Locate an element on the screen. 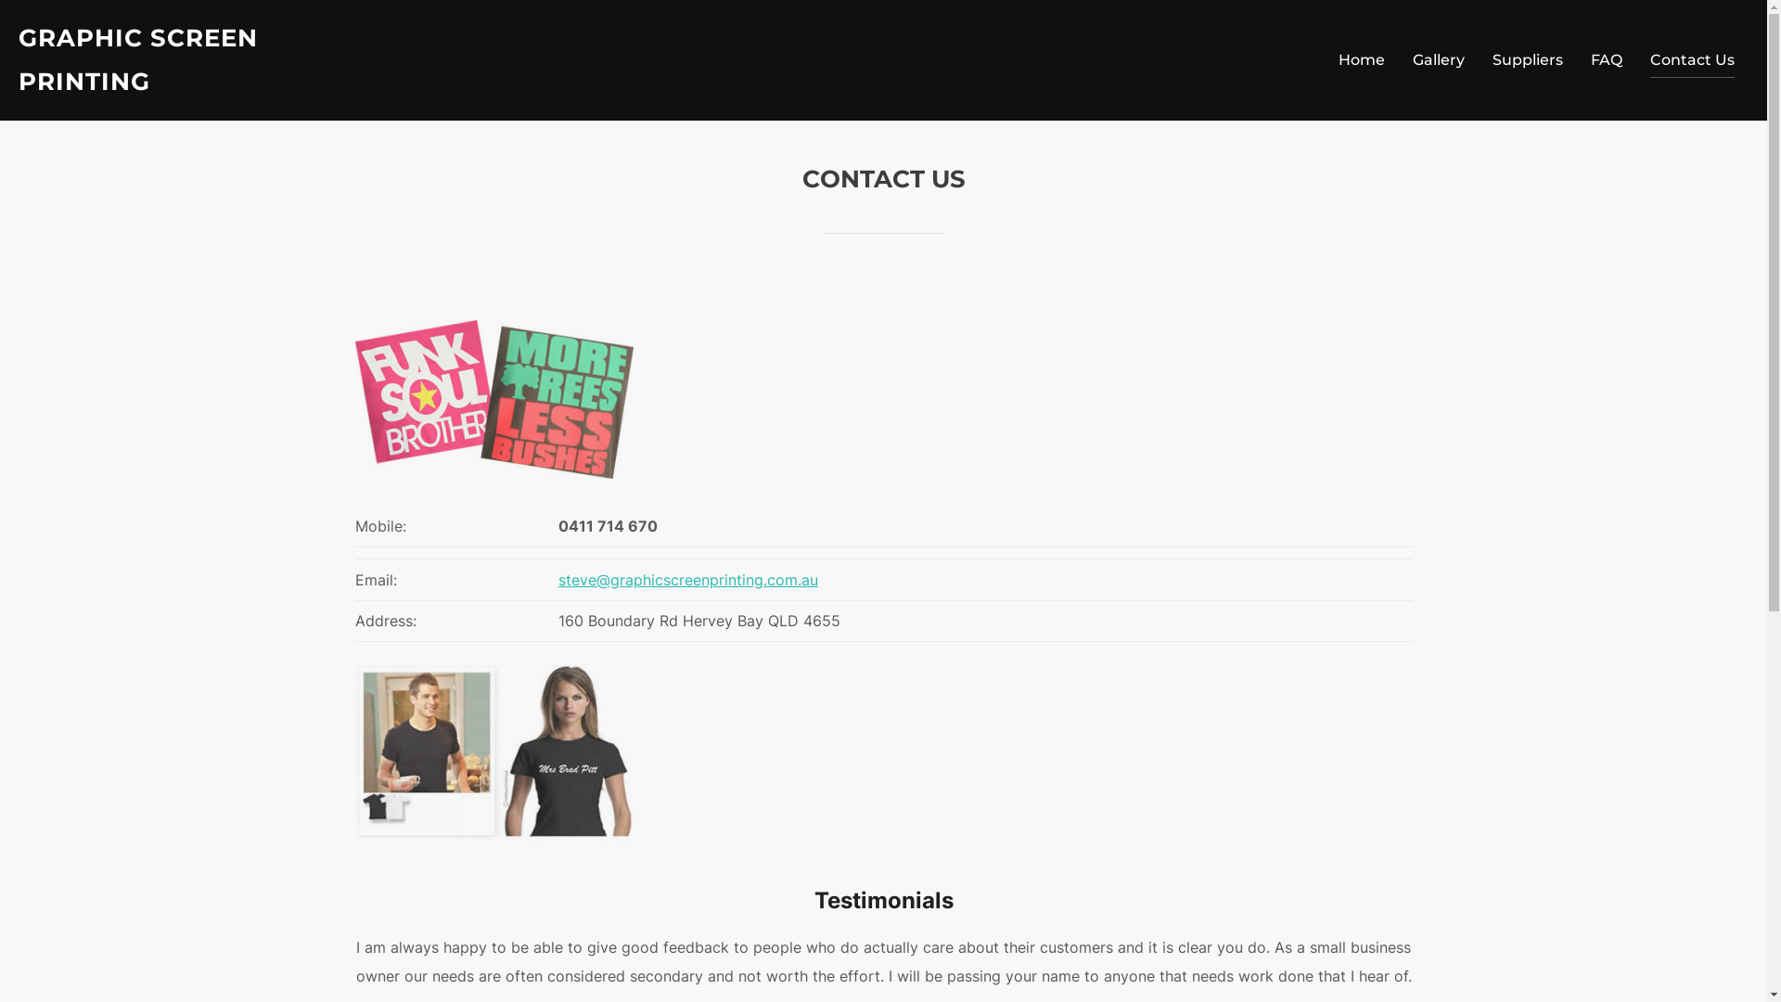  Gallery is located at coordinates (1439, 60).